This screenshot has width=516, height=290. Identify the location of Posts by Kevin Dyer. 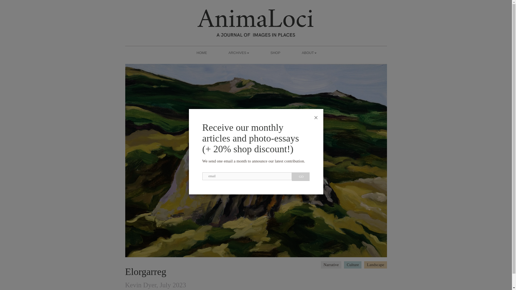
(141, 285).